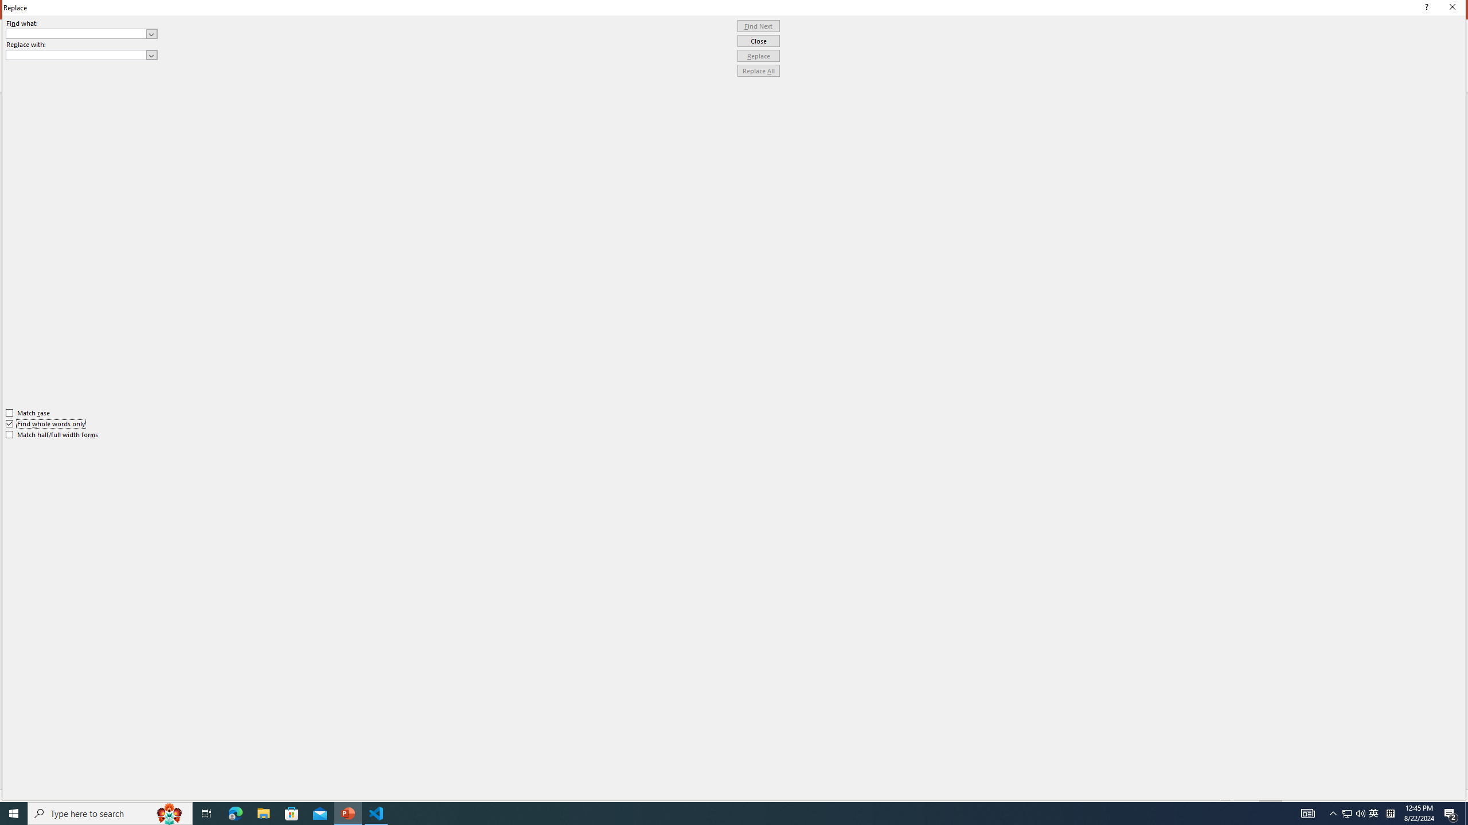  I want to click on Find Next, so click(759, 26).